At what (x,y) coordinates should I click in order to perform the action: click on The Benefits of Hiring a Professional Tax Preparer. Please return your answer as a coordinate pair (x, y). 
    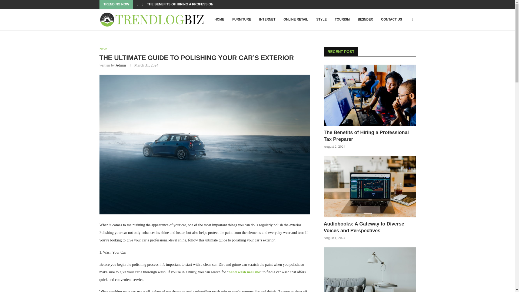
    Looking at the image, I should click on (370, 95).